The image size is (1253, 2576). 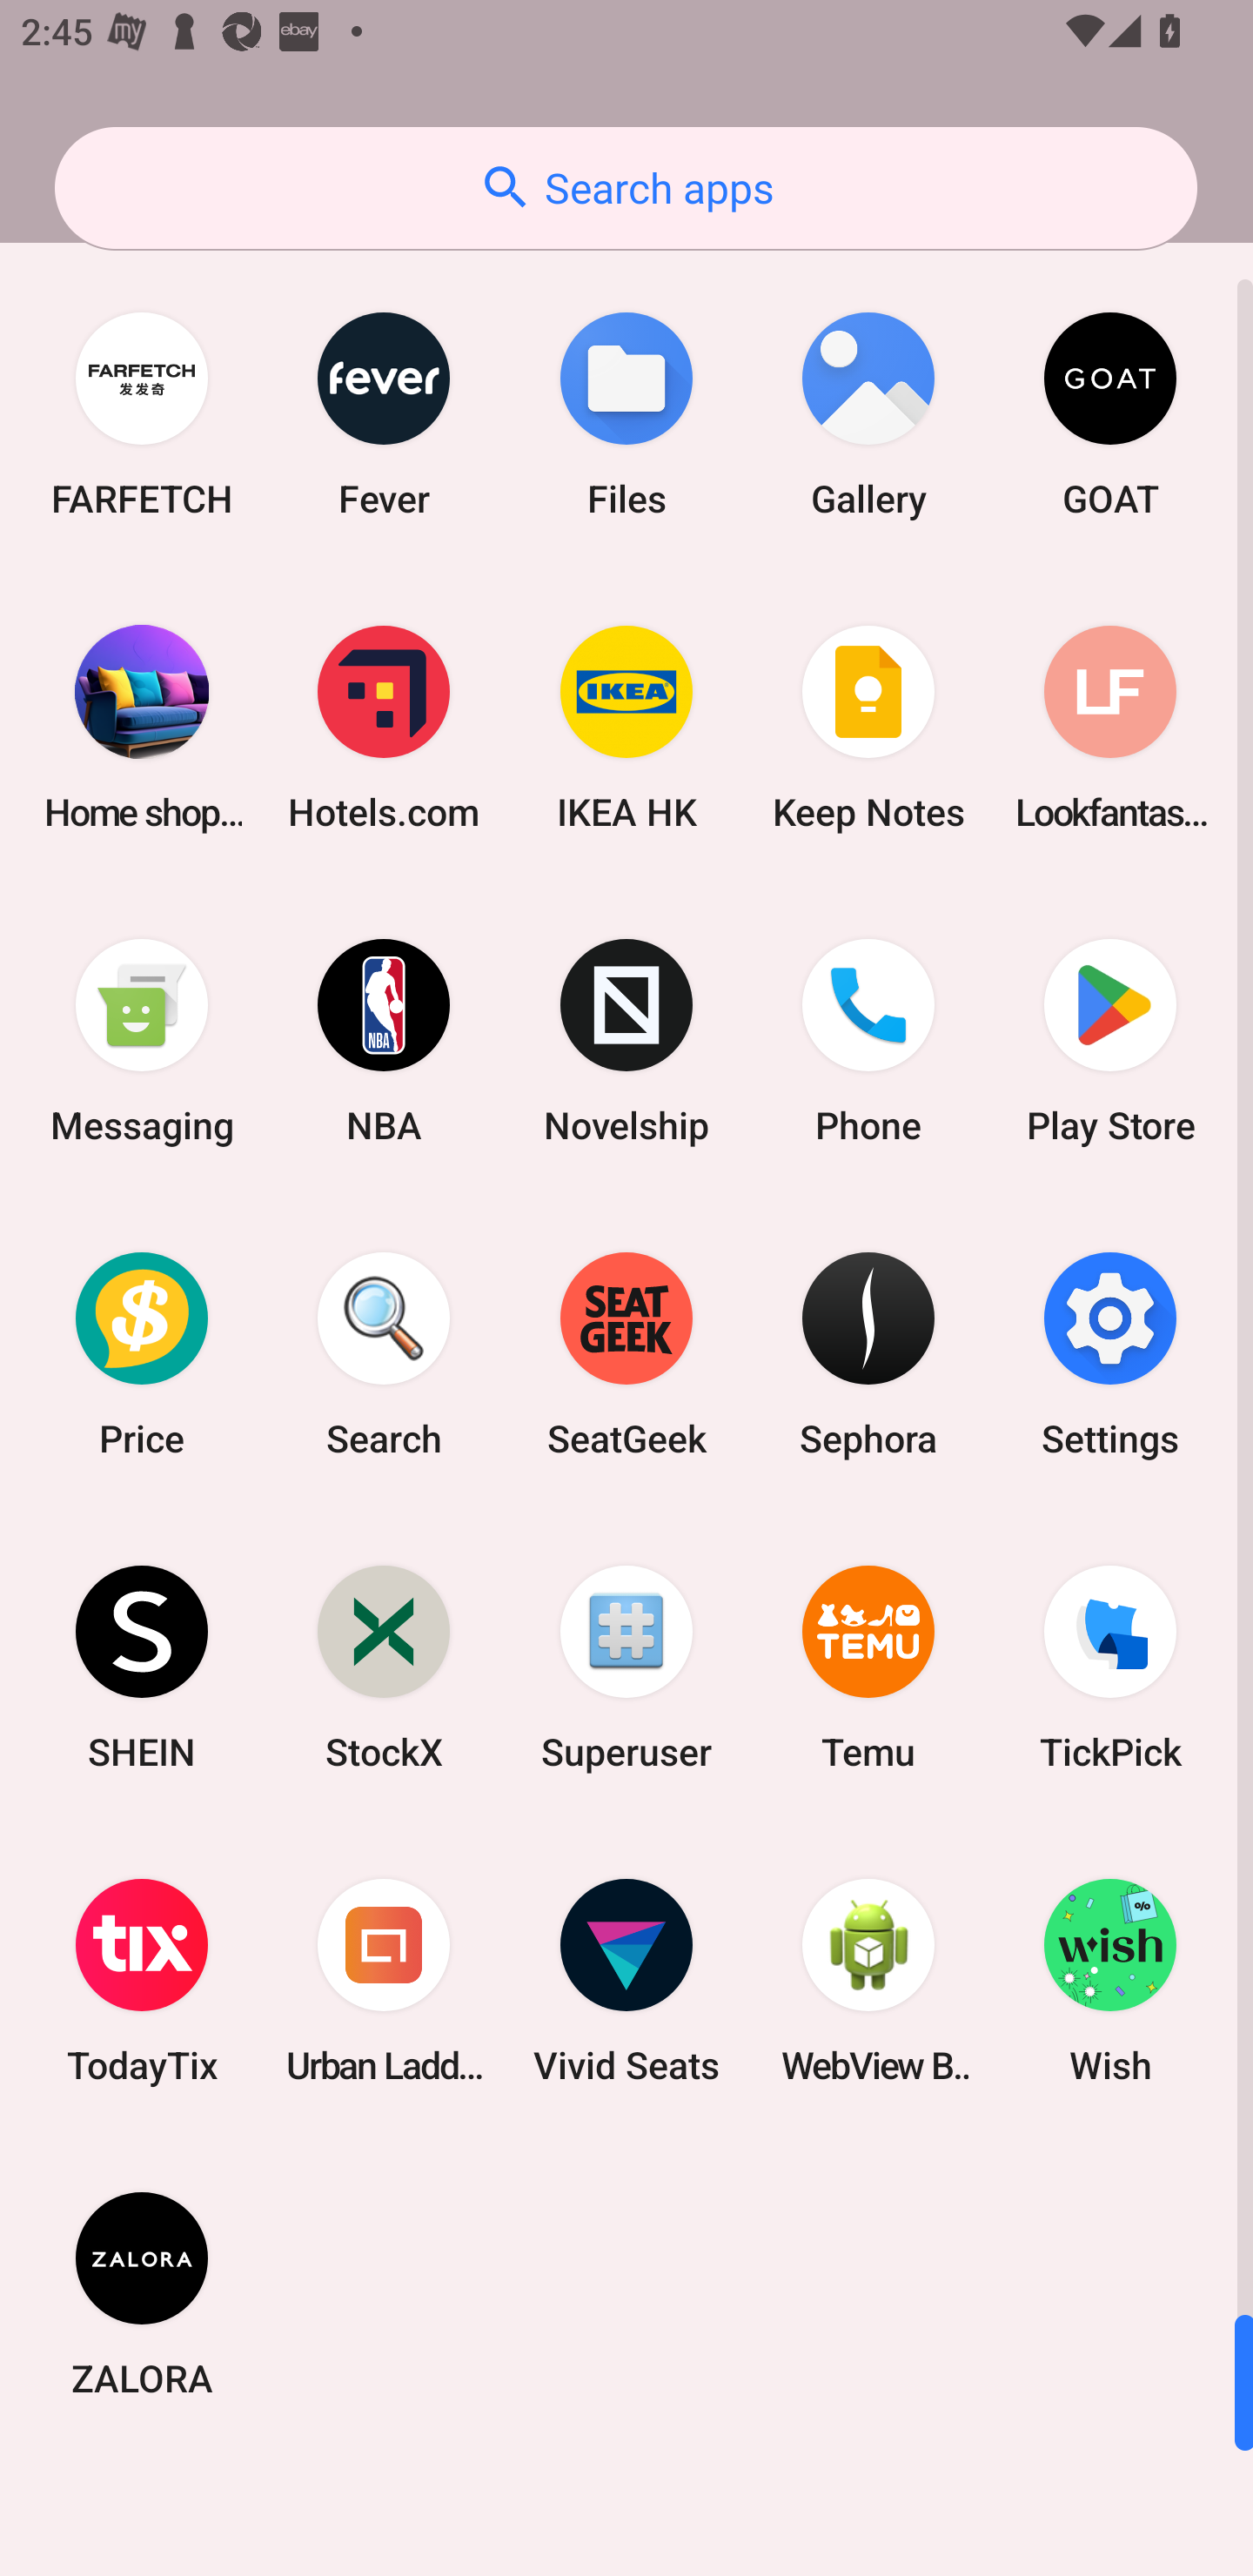 What do you see at coordinates (1110, 414) in the screenshot?
I see `GOAT` at bounding box center [1110, 414].